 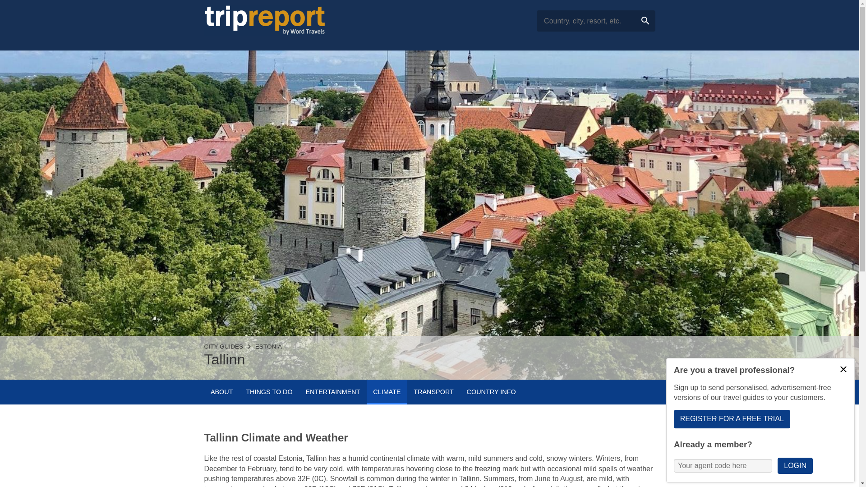 I want to click on ESTONIA, so click(x=269, y=346).